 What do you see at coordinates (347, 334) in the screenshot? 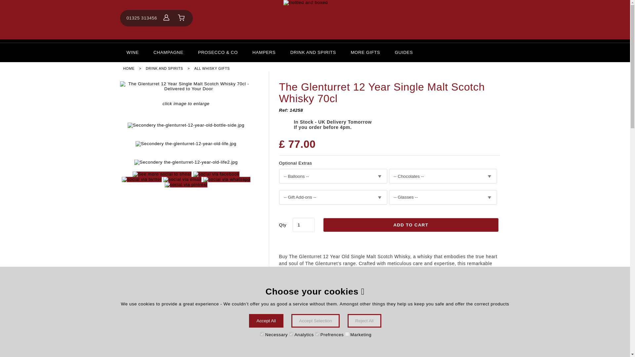
I see `Marketing` at bounding box center [347, 334].